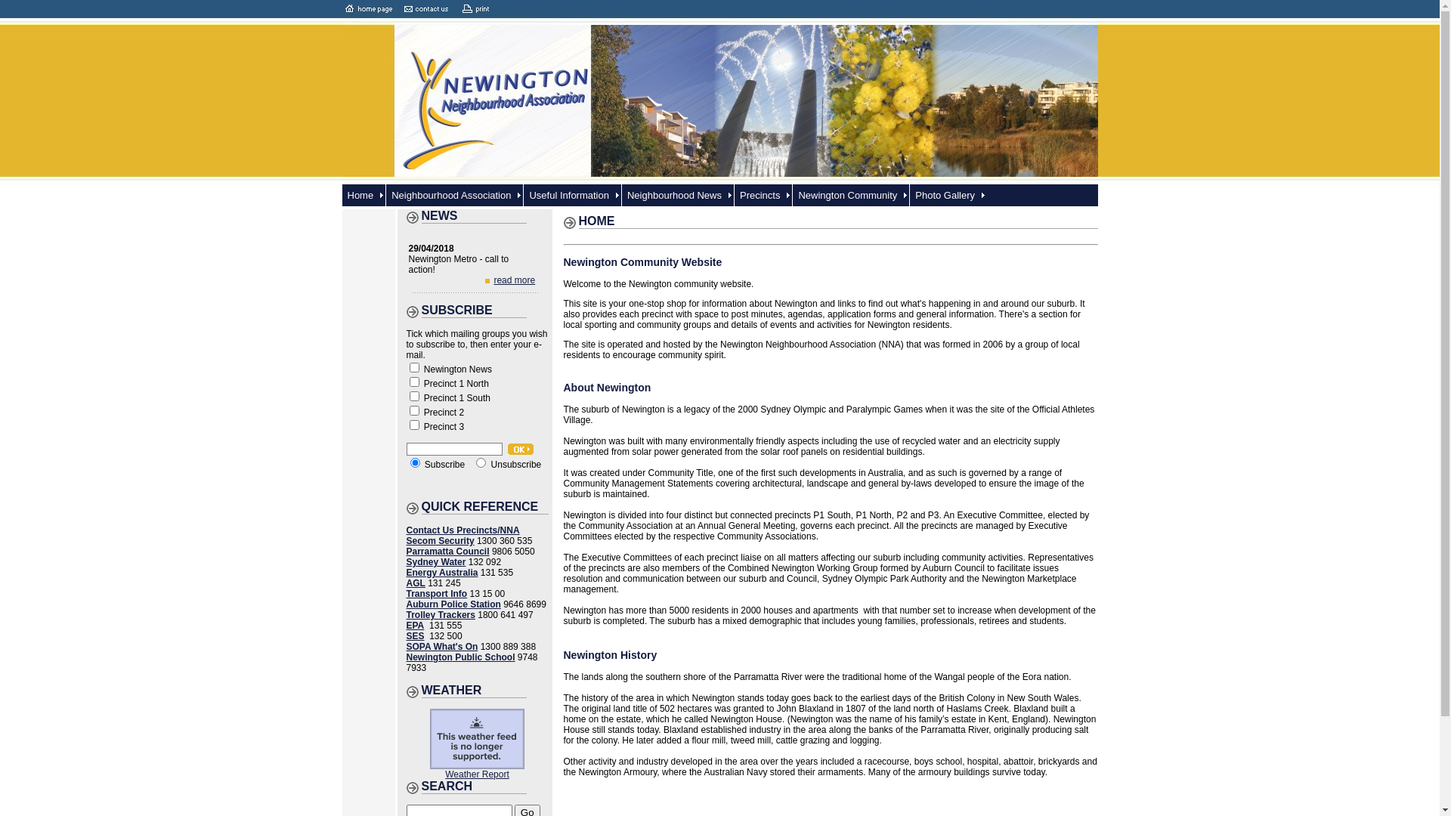 The height and width of the screenshot is (816, 1451). Describe the element at coordinates (478, 774) in the screenshot. I see `Weather Report` at that location.